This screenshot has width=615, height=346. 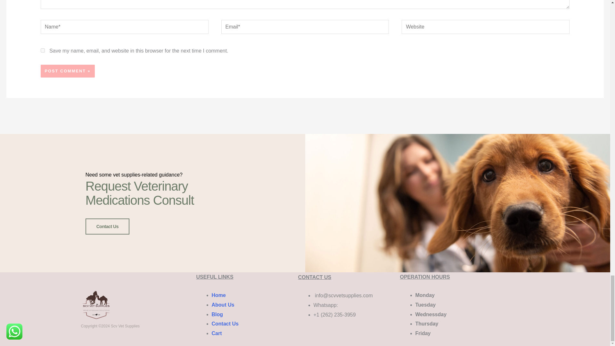 What do you see at coordinates (217, 333) in the screenshot?
I see `Cart` at bounding box center [217, 333].